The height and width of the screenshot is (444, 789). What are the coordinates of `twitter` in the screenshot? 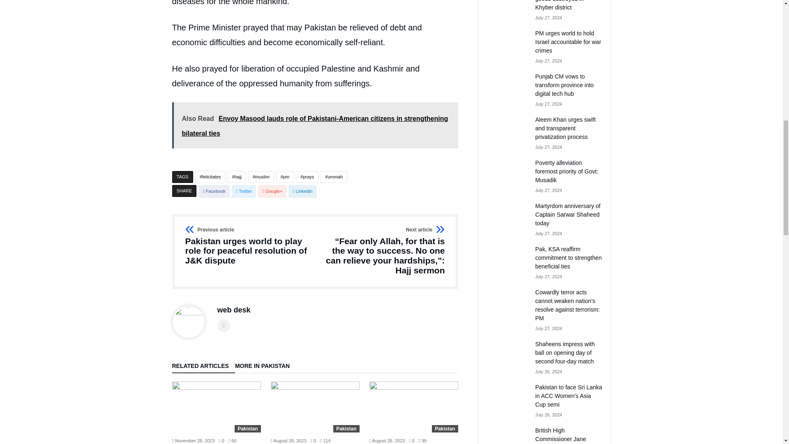 It's located at (244, 191).